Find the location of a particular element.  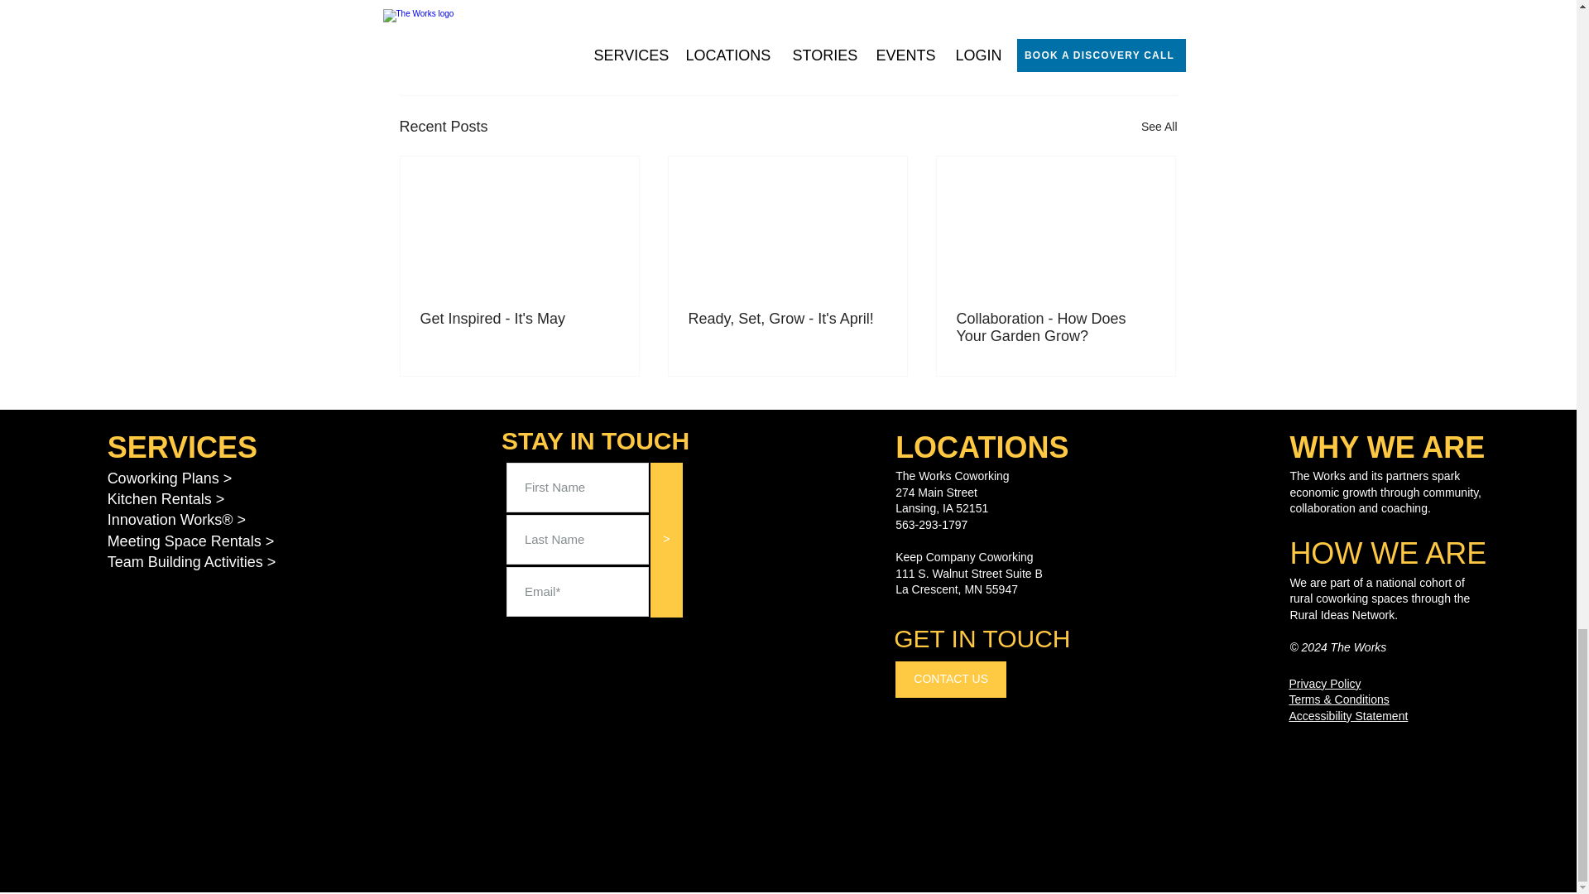

Ready, Set, Grow - It's April! is located at coordinates (787, 319).